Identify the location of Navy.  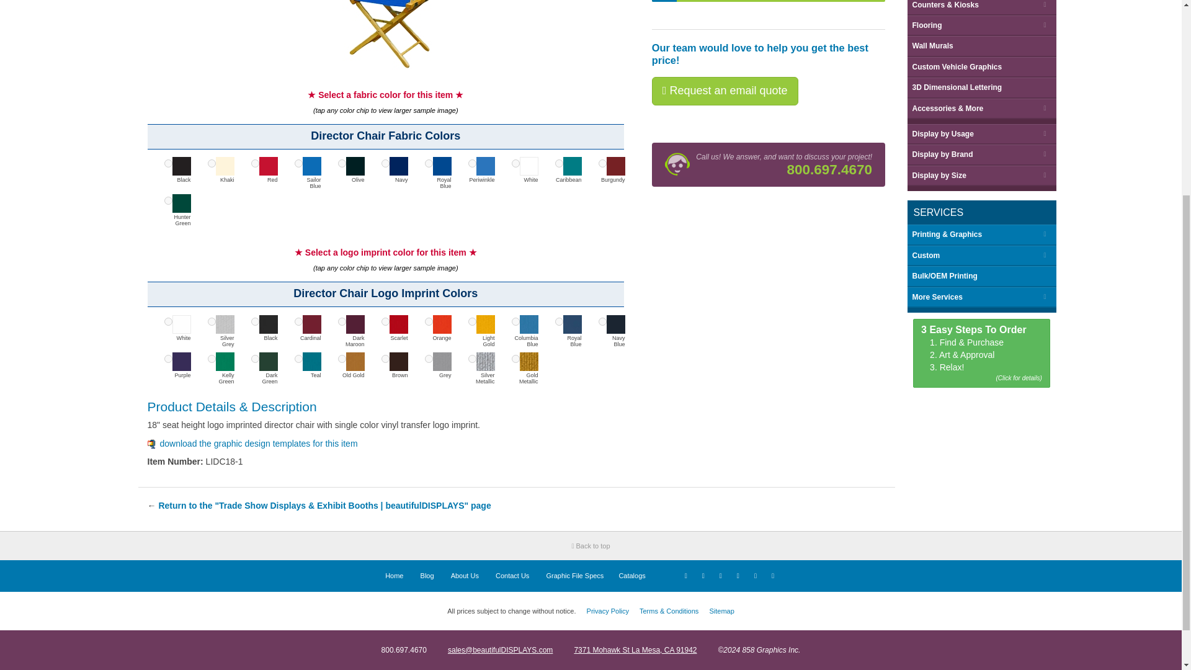
(385, 164).